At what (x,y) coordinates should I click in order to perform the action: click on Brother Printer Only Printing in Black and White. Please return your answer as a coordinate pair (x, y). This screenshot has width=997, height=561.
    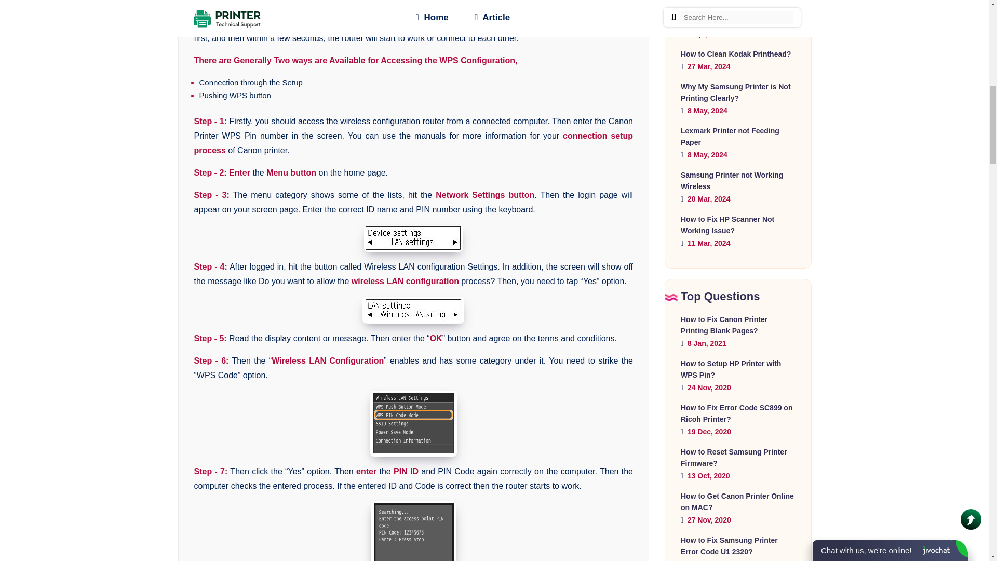
    Looking at the image, I should click on (734, 15).